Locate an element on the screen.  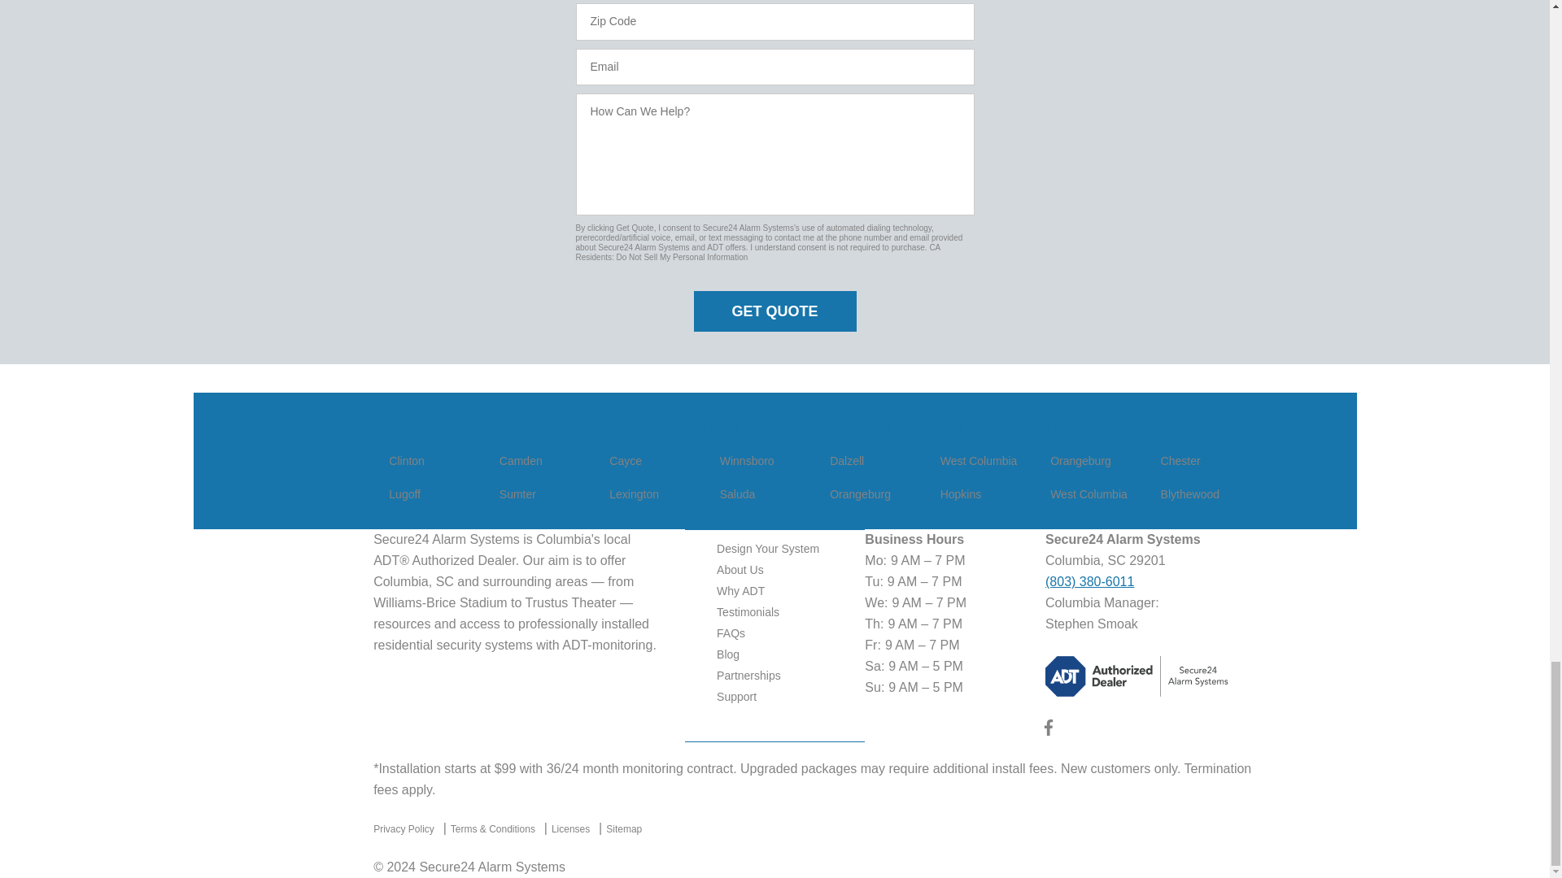
Like us on Facebook is located at coordinates (1048, 732).